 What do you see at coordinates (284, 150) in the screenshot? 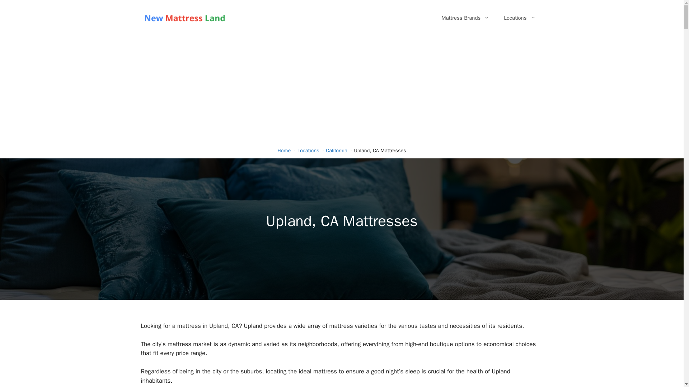
I see `Home` at bounding box center [284, 150].